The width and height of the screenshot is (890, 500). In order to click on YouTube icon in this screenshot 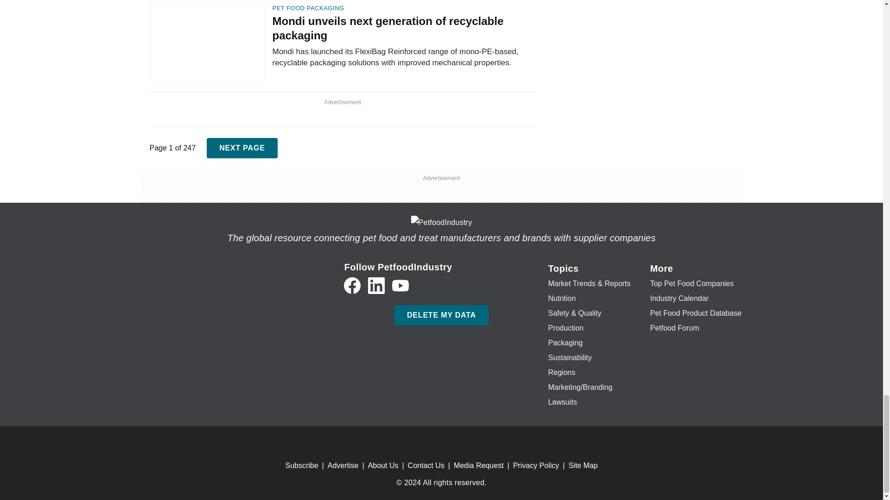, I will do `click(400, 286)`.